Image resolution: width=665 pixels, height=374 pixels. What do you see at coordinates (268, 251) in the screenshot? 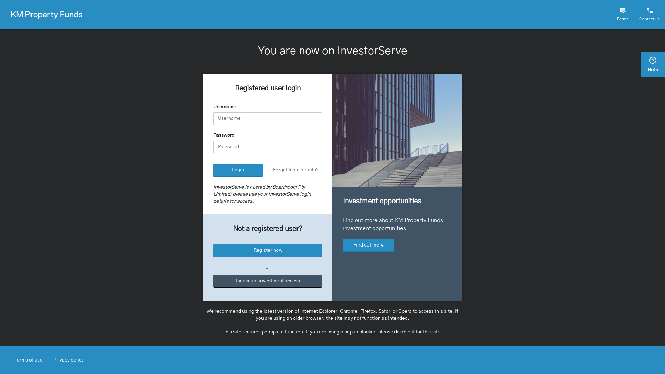
I see `Register now` at bounding box center [268, 251].